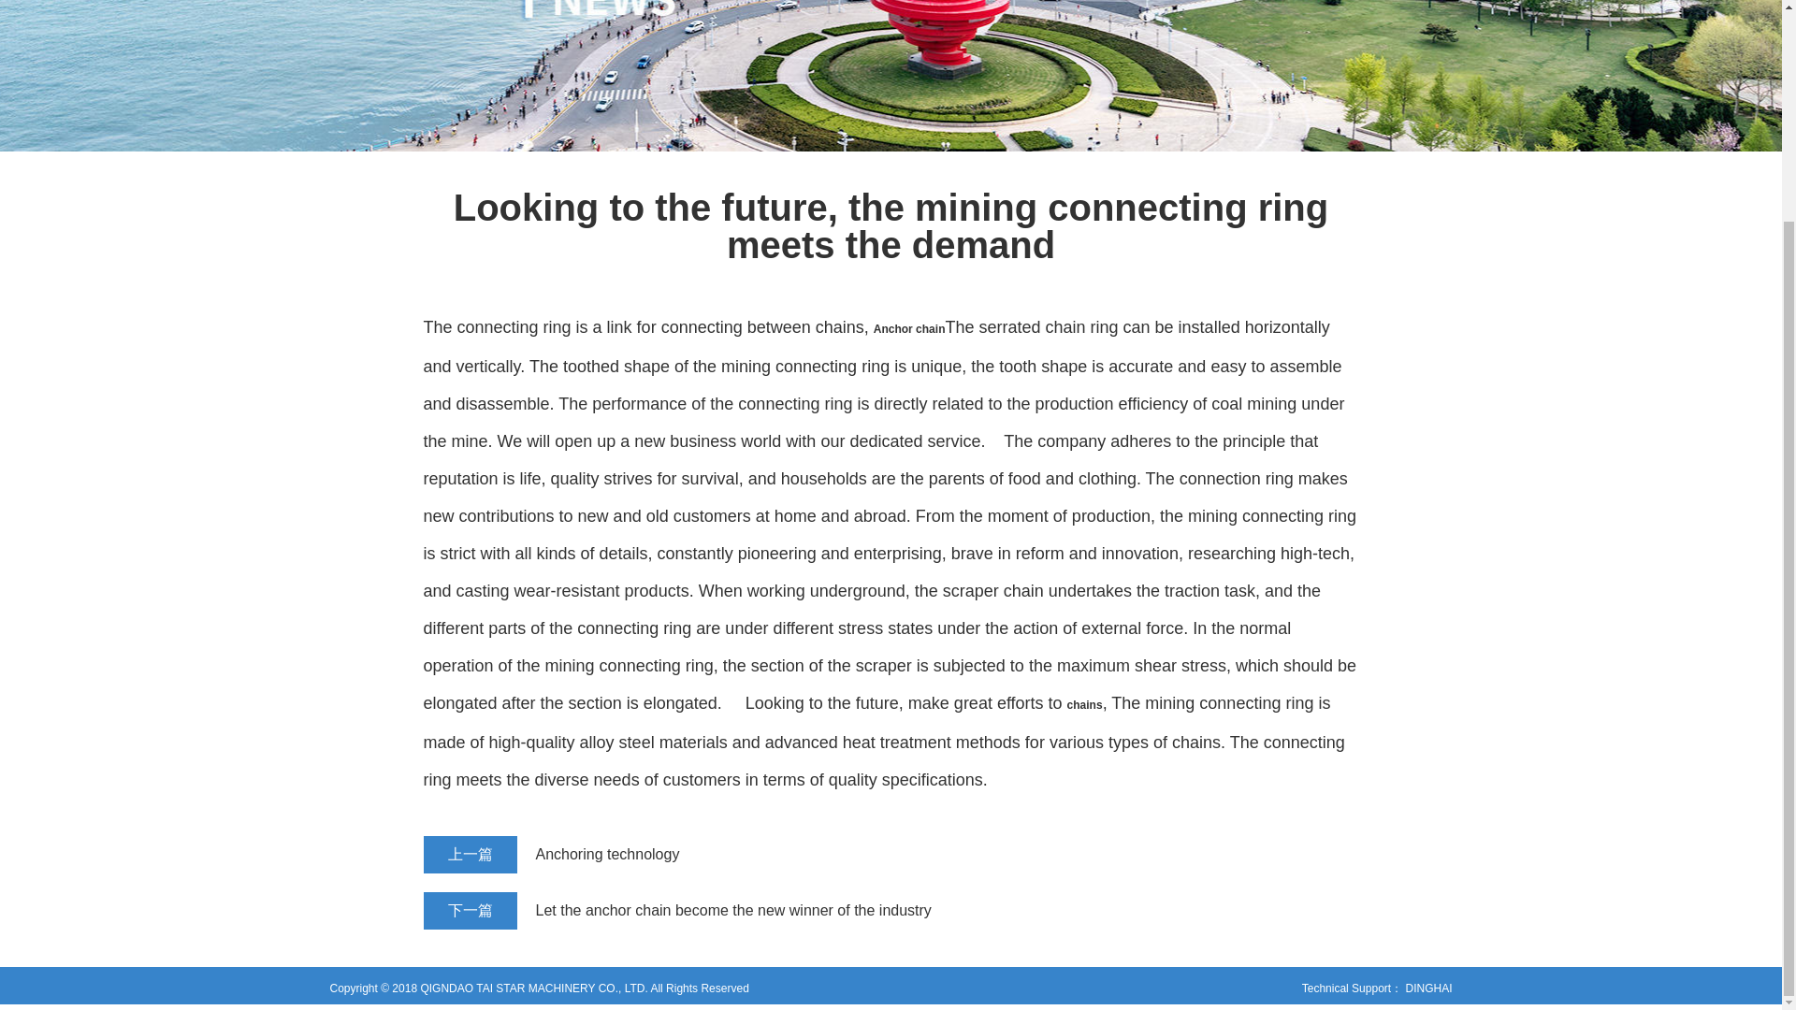 The image size is (1796, 1010). I want to click on chains, so click(1084, 705).